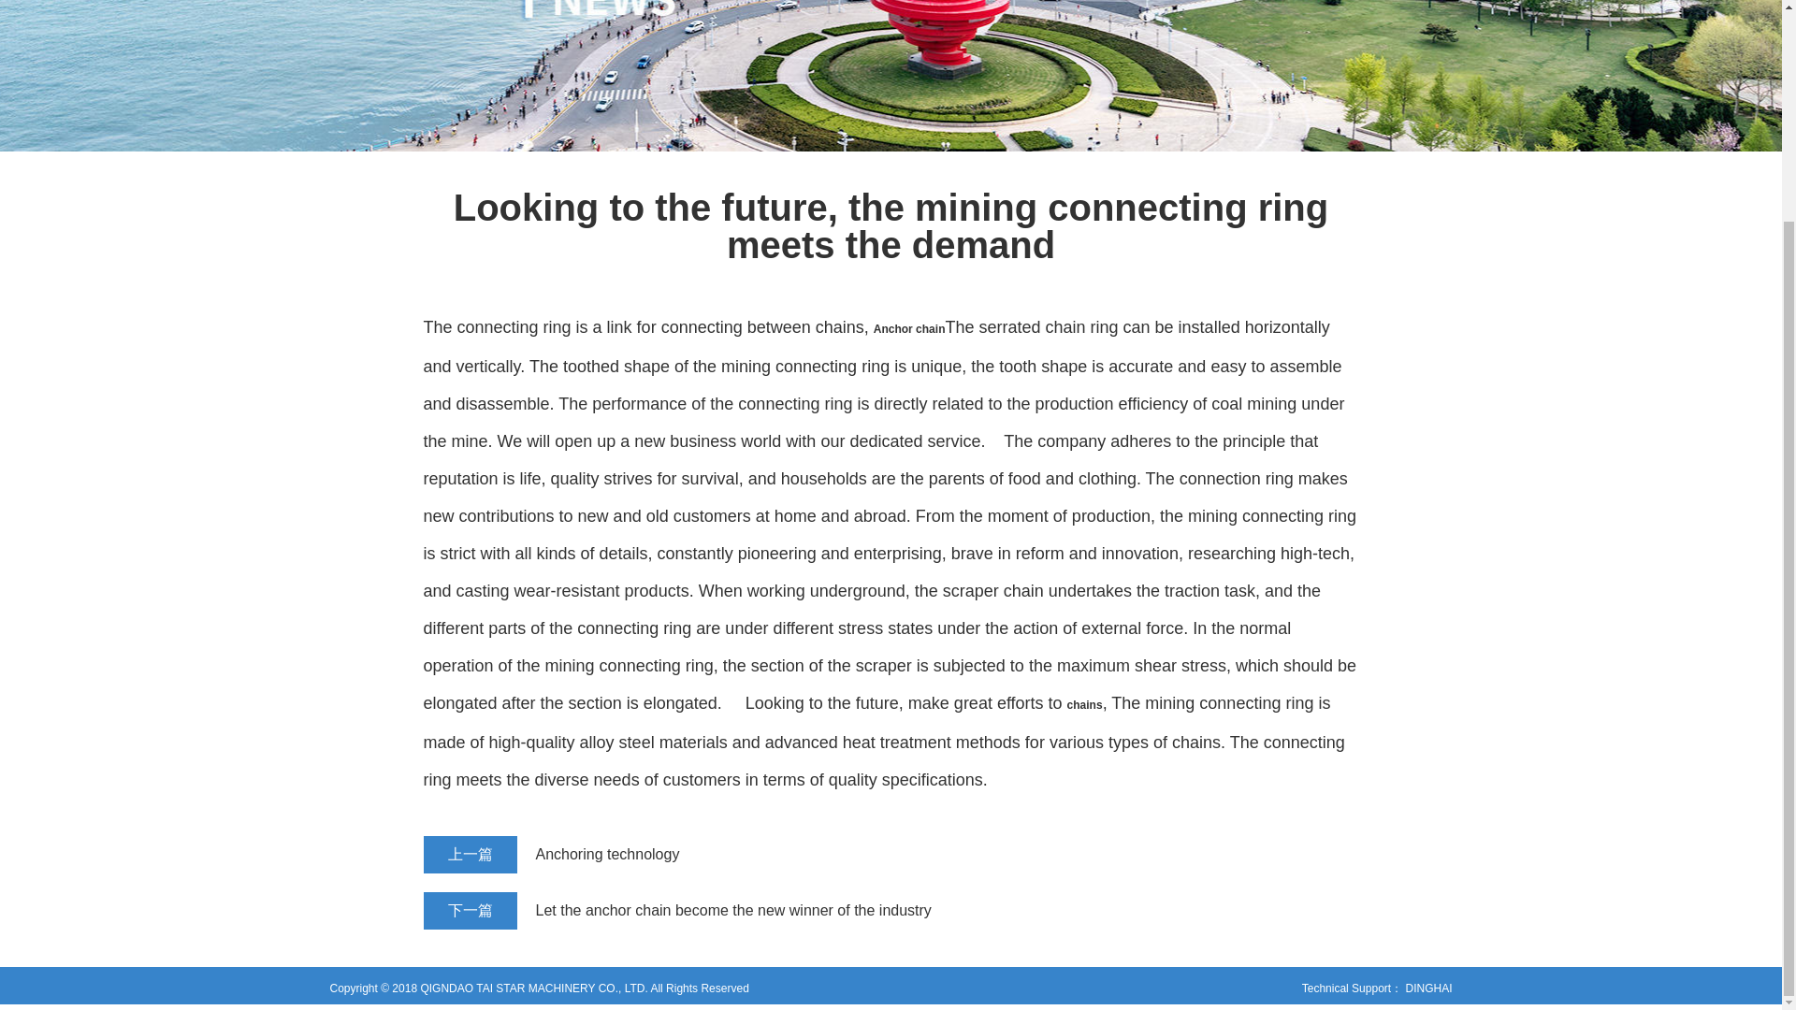 The image size is (1796, 1010). I want to click on chains, so click(1084, 705).